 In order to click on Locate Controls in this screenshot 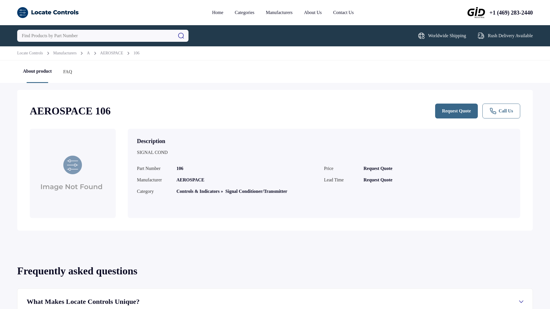, I will do `click(30, 53)`.